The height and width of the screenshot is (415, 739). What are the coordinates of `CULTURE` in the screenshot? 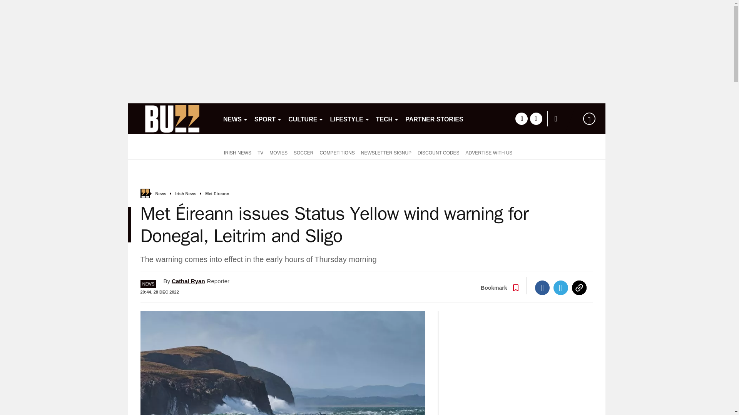 It's located at (306, 118).